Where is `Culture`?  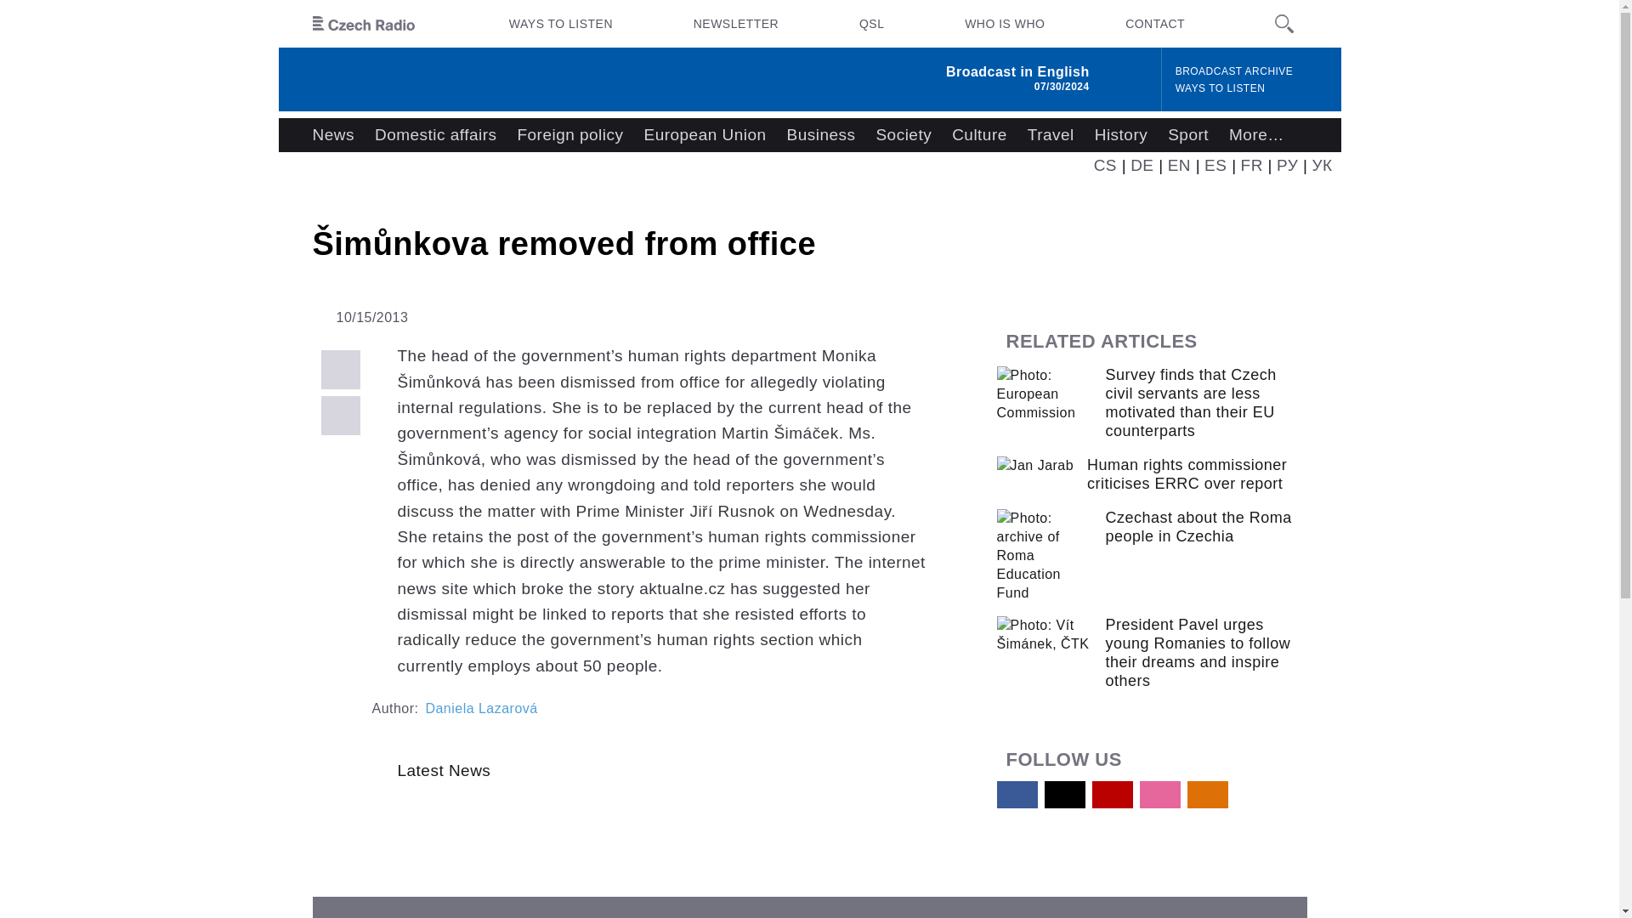
Culture is located at coordinates (979, 135).